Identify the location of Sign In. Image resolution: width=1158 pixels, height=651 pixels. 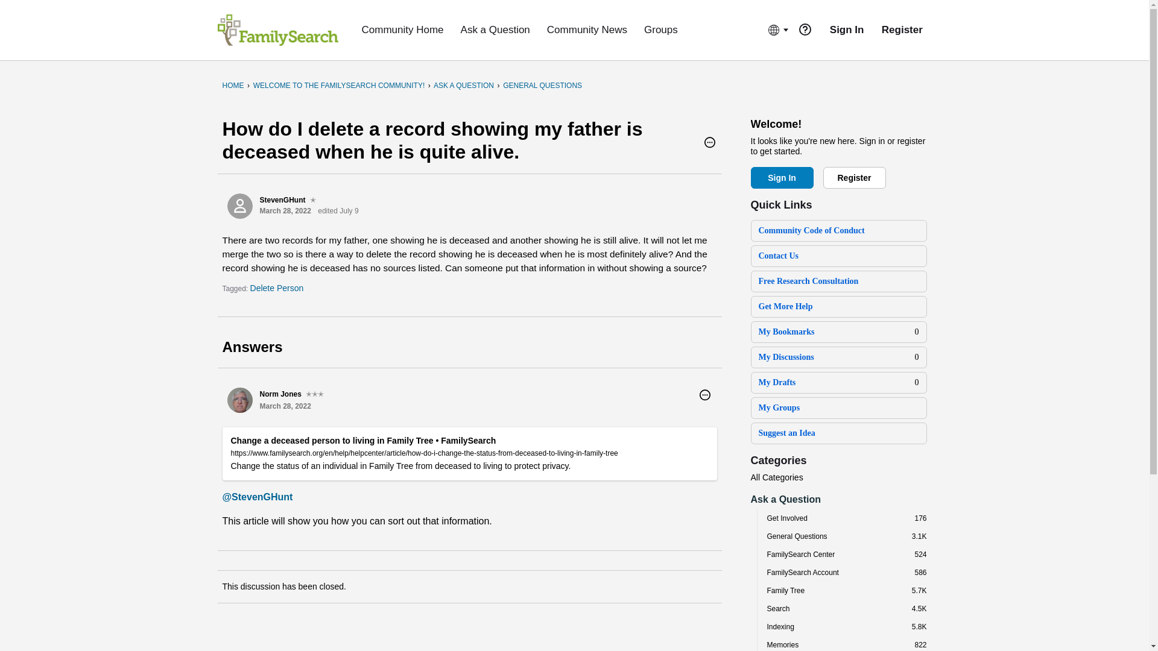
(782, 177).